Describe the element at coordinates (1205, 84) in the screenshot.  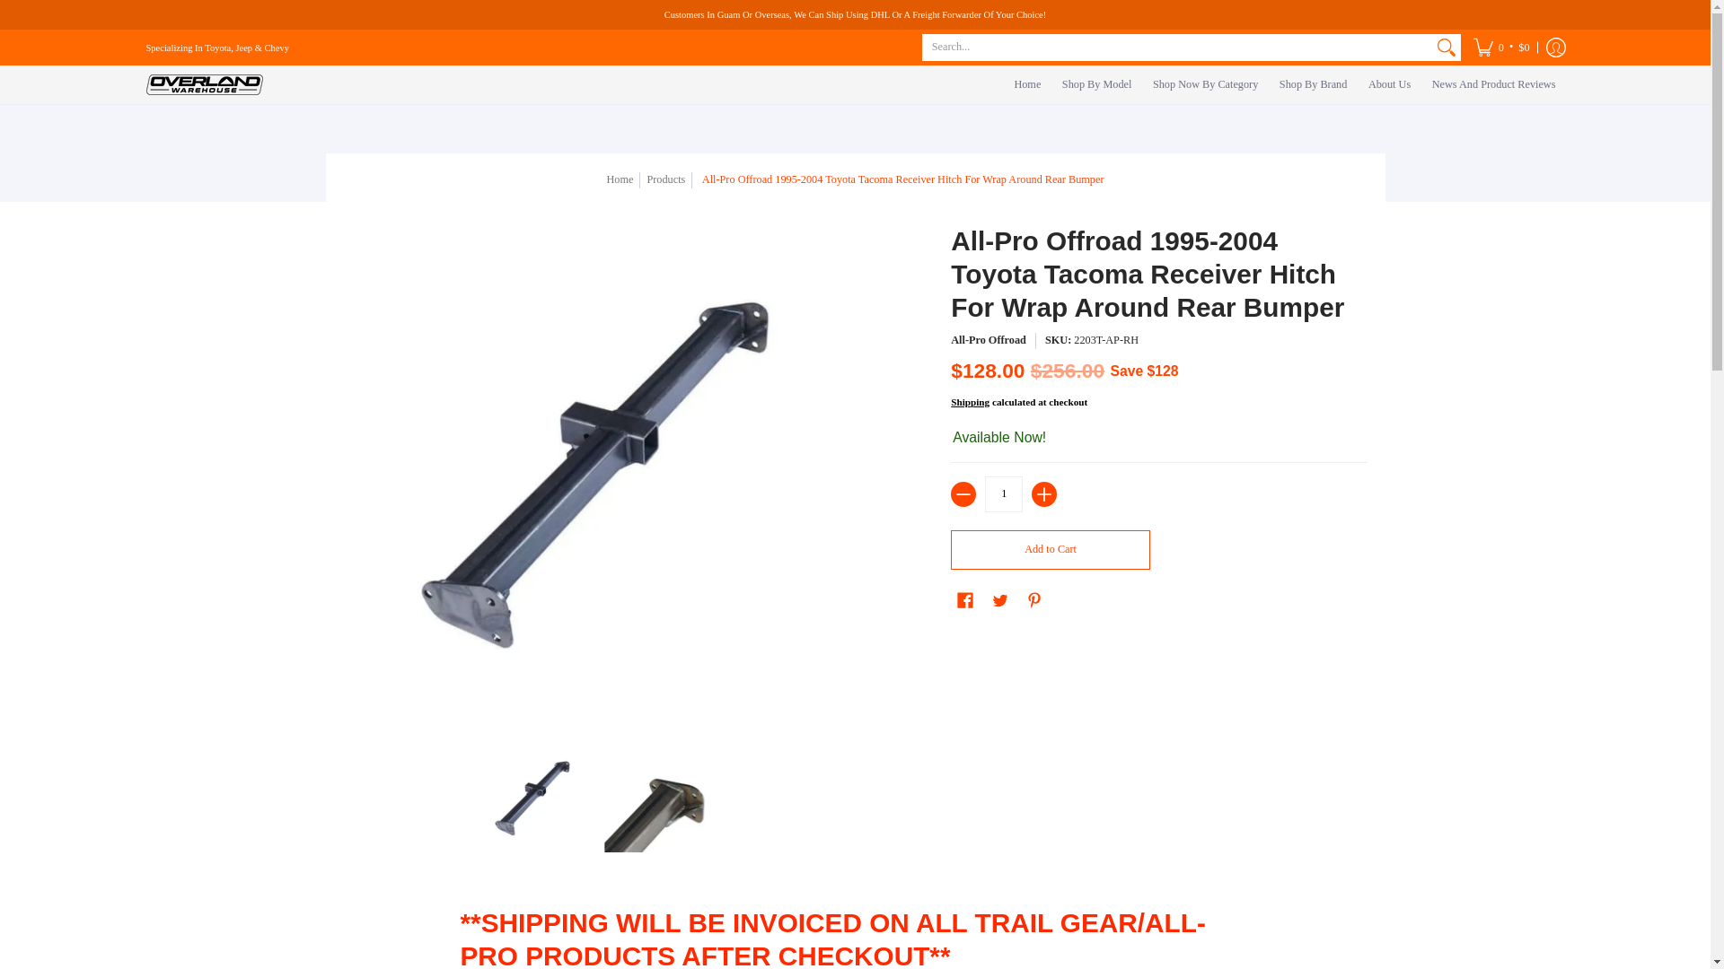
I see `Shop Now By Category` at that location.